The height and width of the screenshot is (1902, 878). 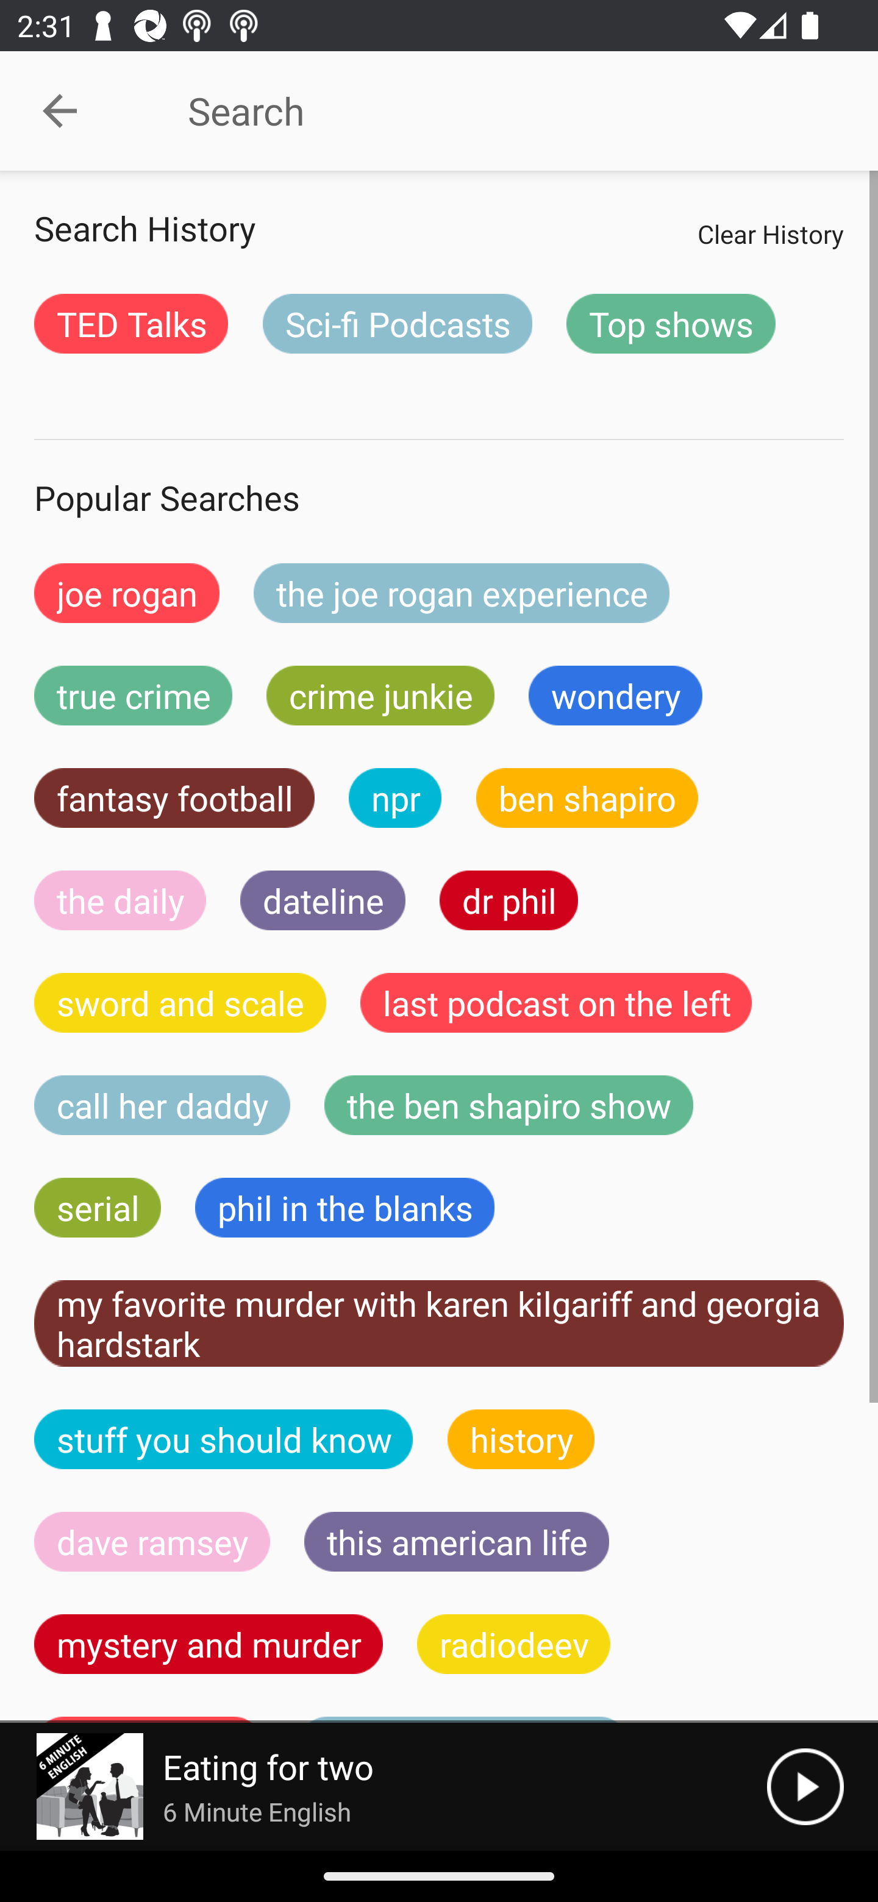 I want to click on TED Talks, so click(x=131, y=323).